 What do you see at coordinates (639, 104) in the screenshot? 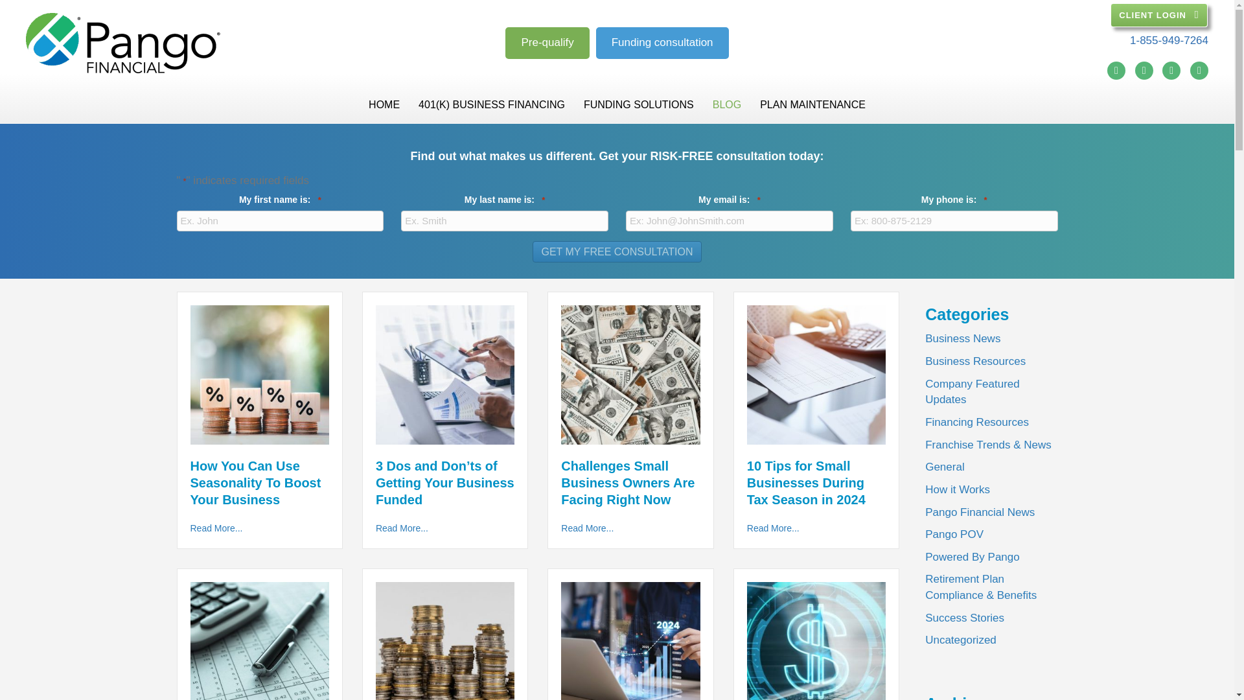
I see `FUNDING SOLUTIONS` at bounding box center [639, 104].